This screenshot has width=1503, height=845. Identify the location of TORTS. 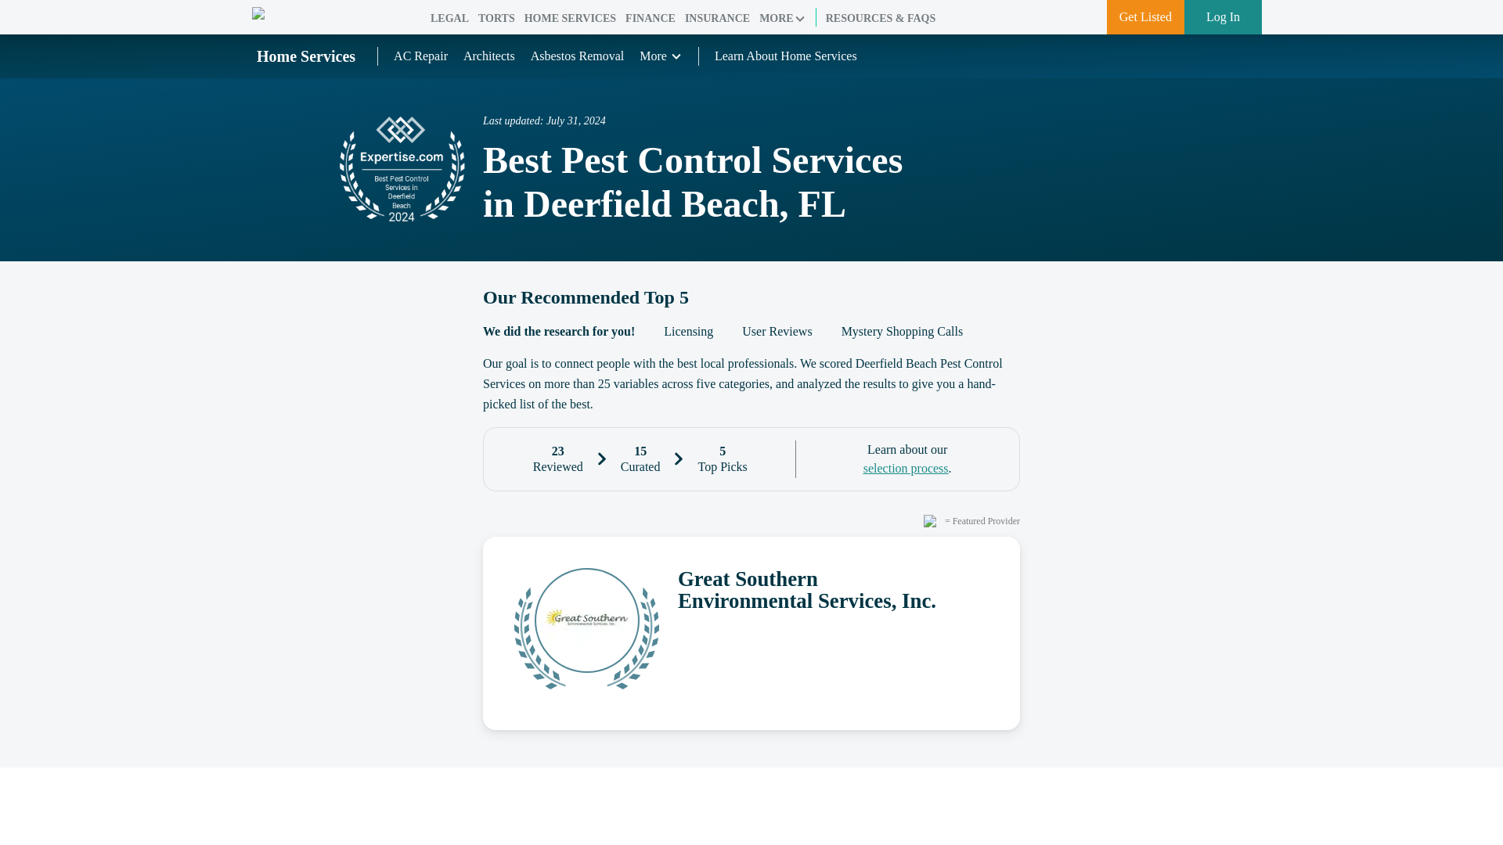
(496, 19).